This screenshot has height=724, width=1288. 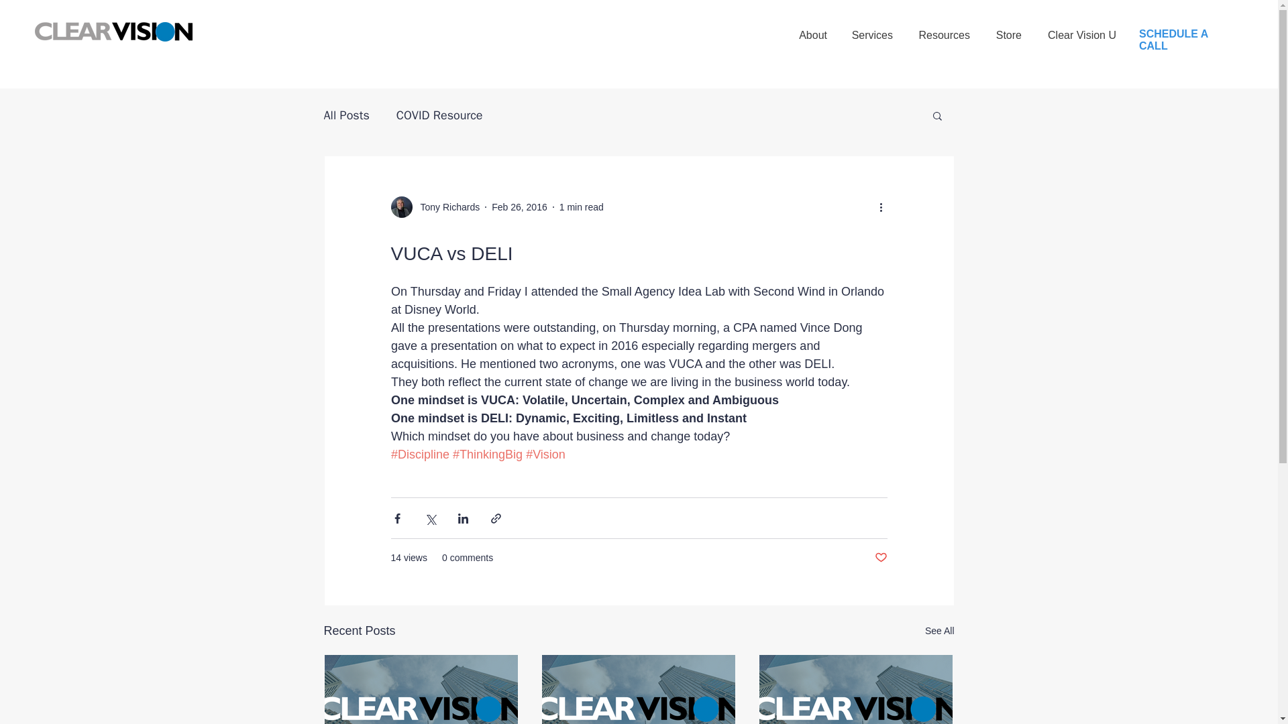 I want to click on Store, so click(x=1008, y=29).